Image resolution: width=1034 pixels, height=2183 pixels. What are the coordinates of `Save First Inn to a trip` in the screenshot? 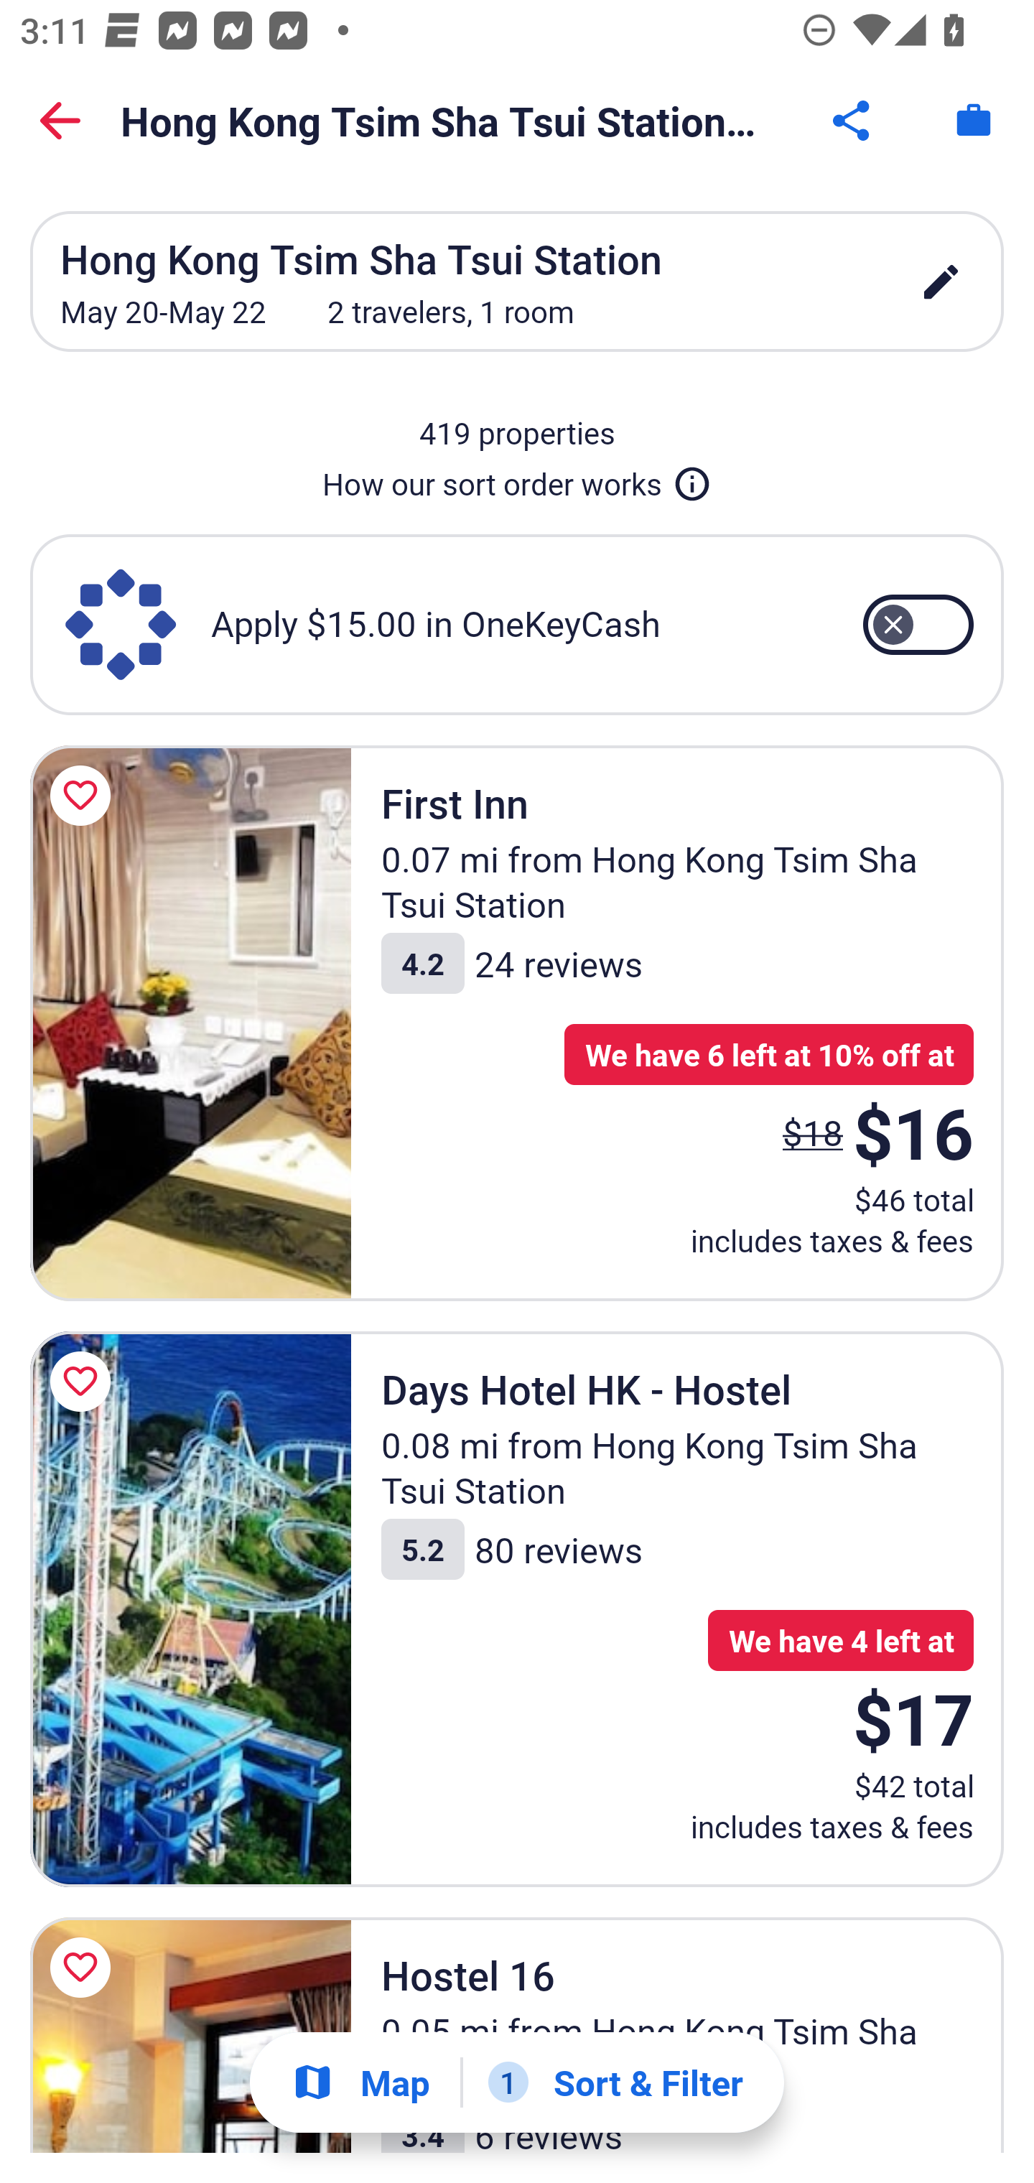 It's located at (85, 796).